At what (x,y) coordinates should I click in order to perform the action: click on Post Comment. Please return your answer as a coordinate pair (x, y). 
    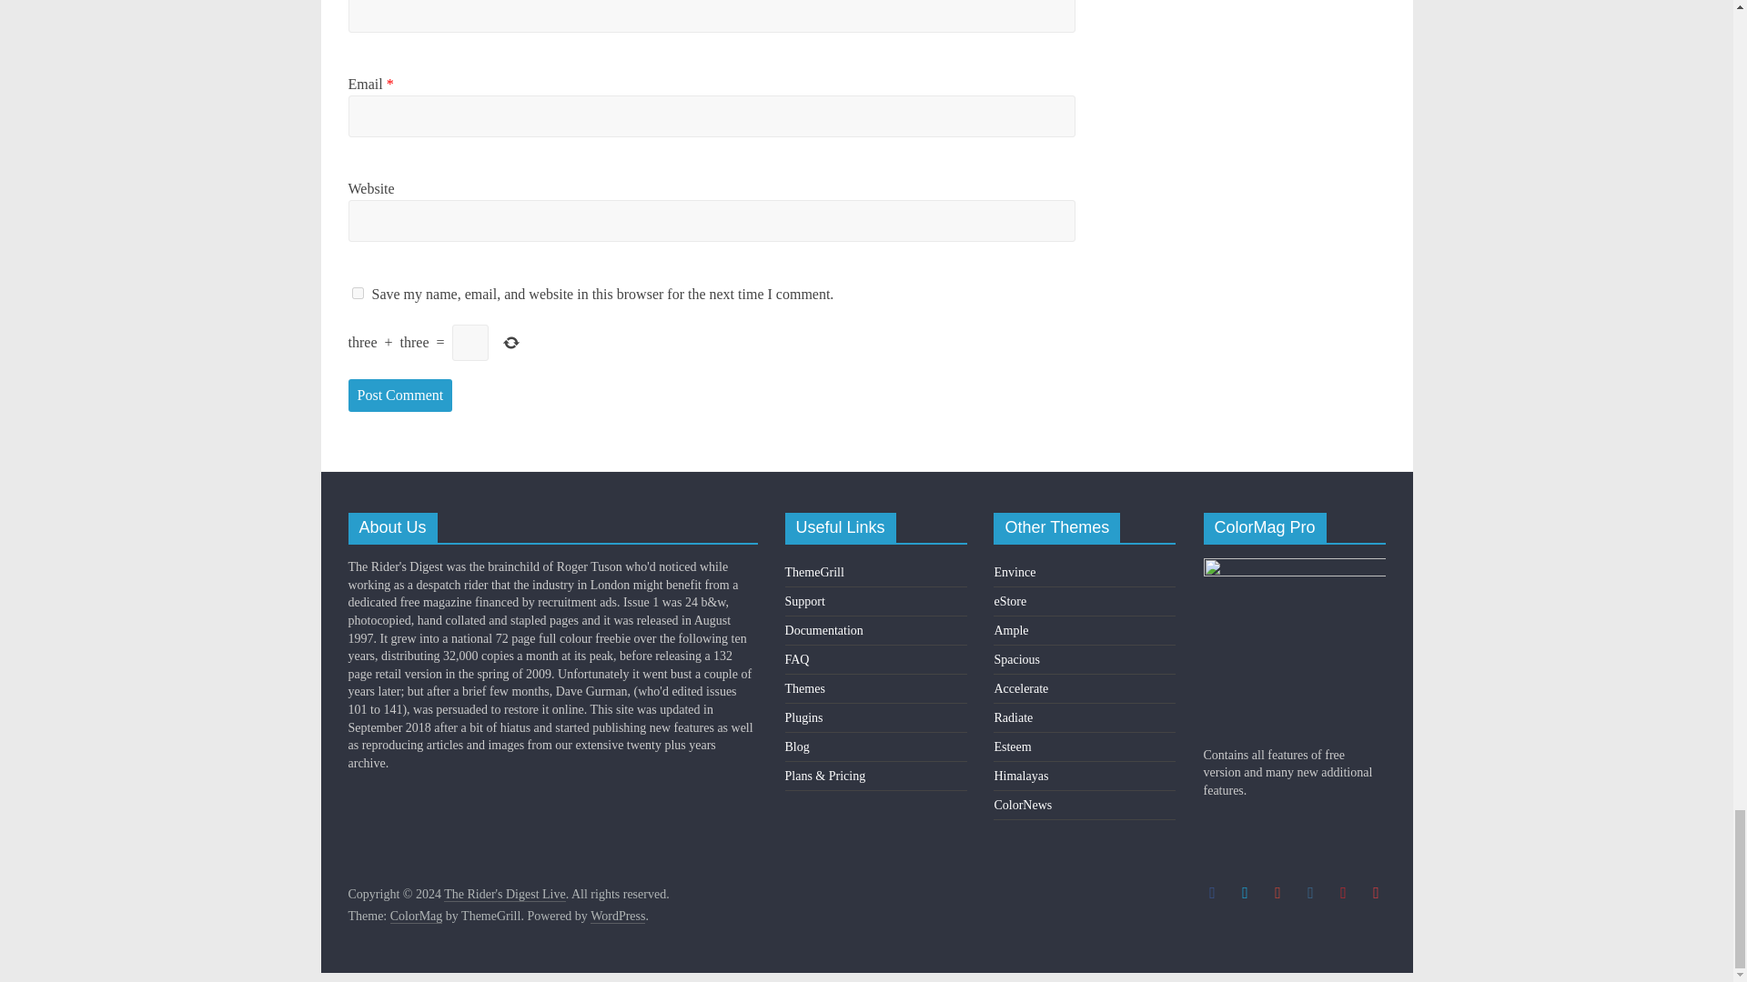
    Looking at the image, I should click on (400, 395).